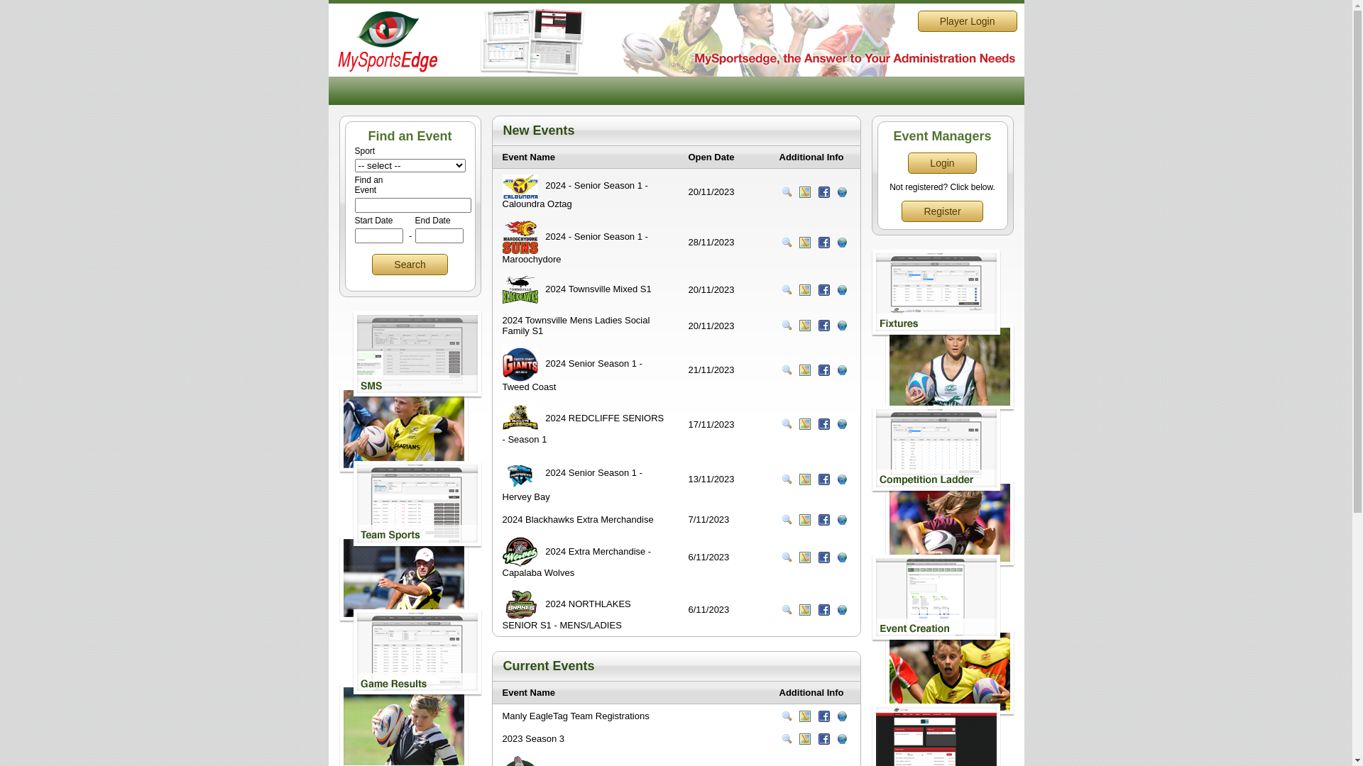 The image size is (1363, 766). Describe the element at coordinates (824, 192) in the screenshot. I see `Follow on facebook` at that location.